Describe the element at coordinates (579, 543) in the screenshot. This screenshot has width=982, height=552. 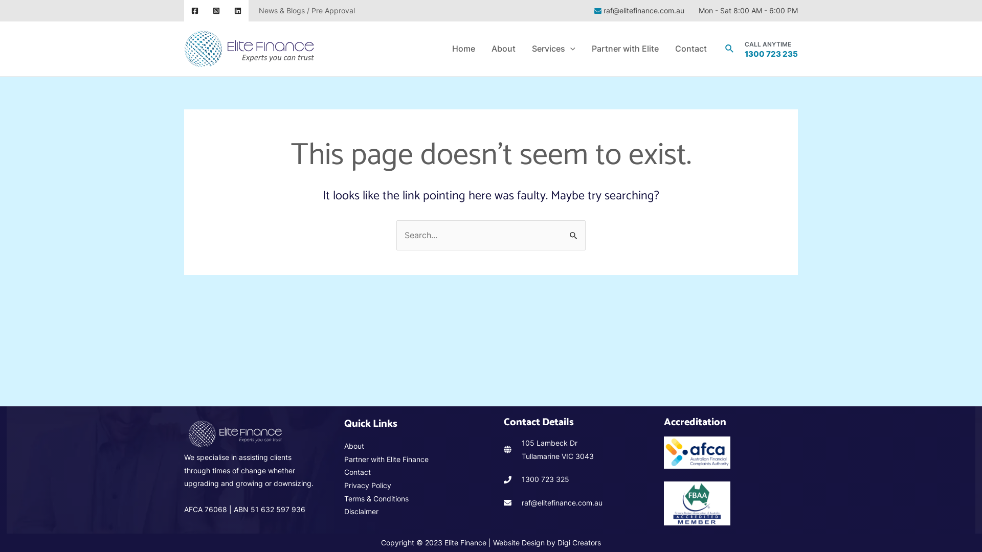
I see `Digi Creators` at that location.